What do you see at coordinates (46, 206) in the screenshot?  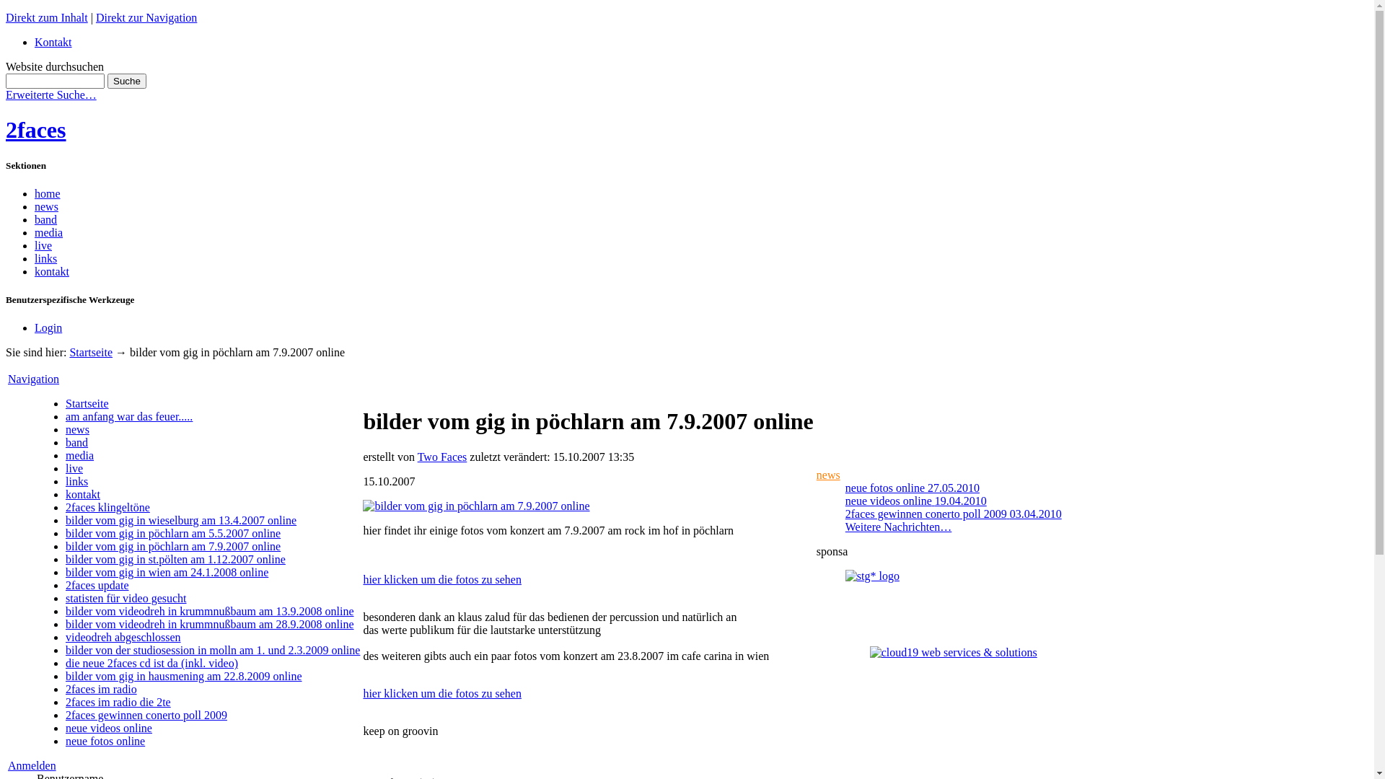 I see `news` at bounding box center [46, 206].